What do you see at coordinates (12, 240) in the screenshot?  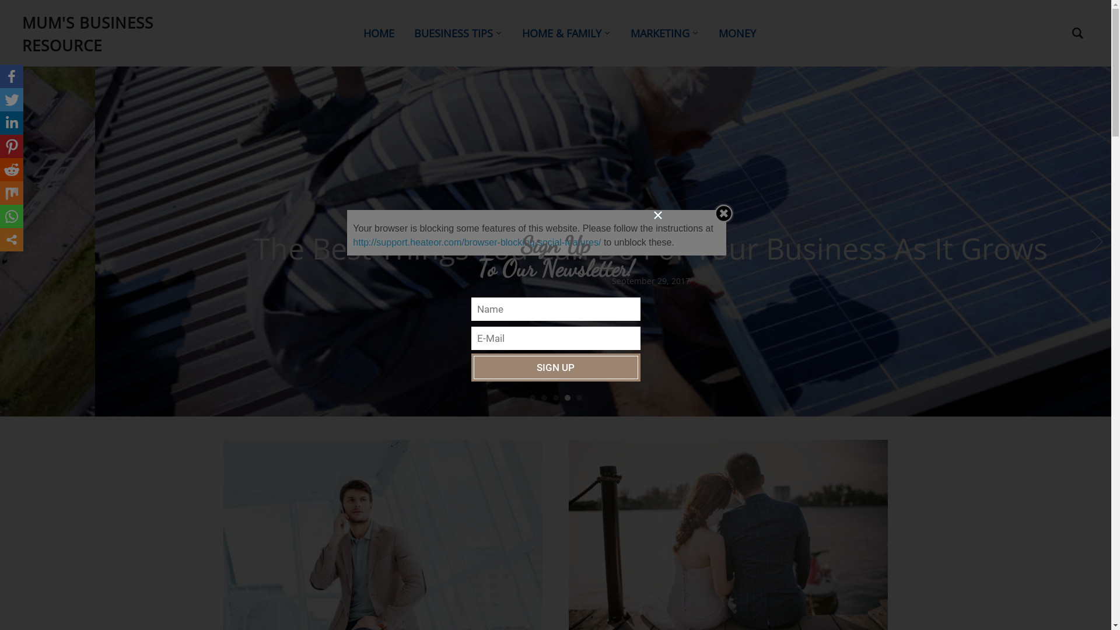 I see `More` at bounding box center [12, 240].